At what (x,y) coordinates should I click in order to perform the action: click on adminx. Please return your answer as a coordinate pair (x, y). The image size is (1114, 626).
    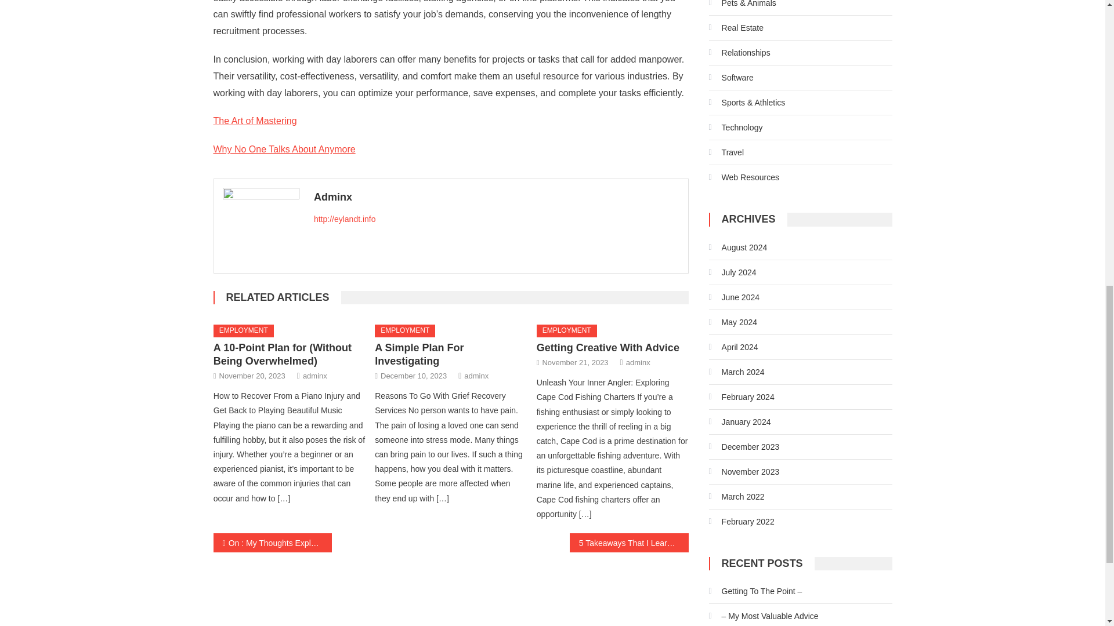
    Looking at the image, I should click on (476, 376).